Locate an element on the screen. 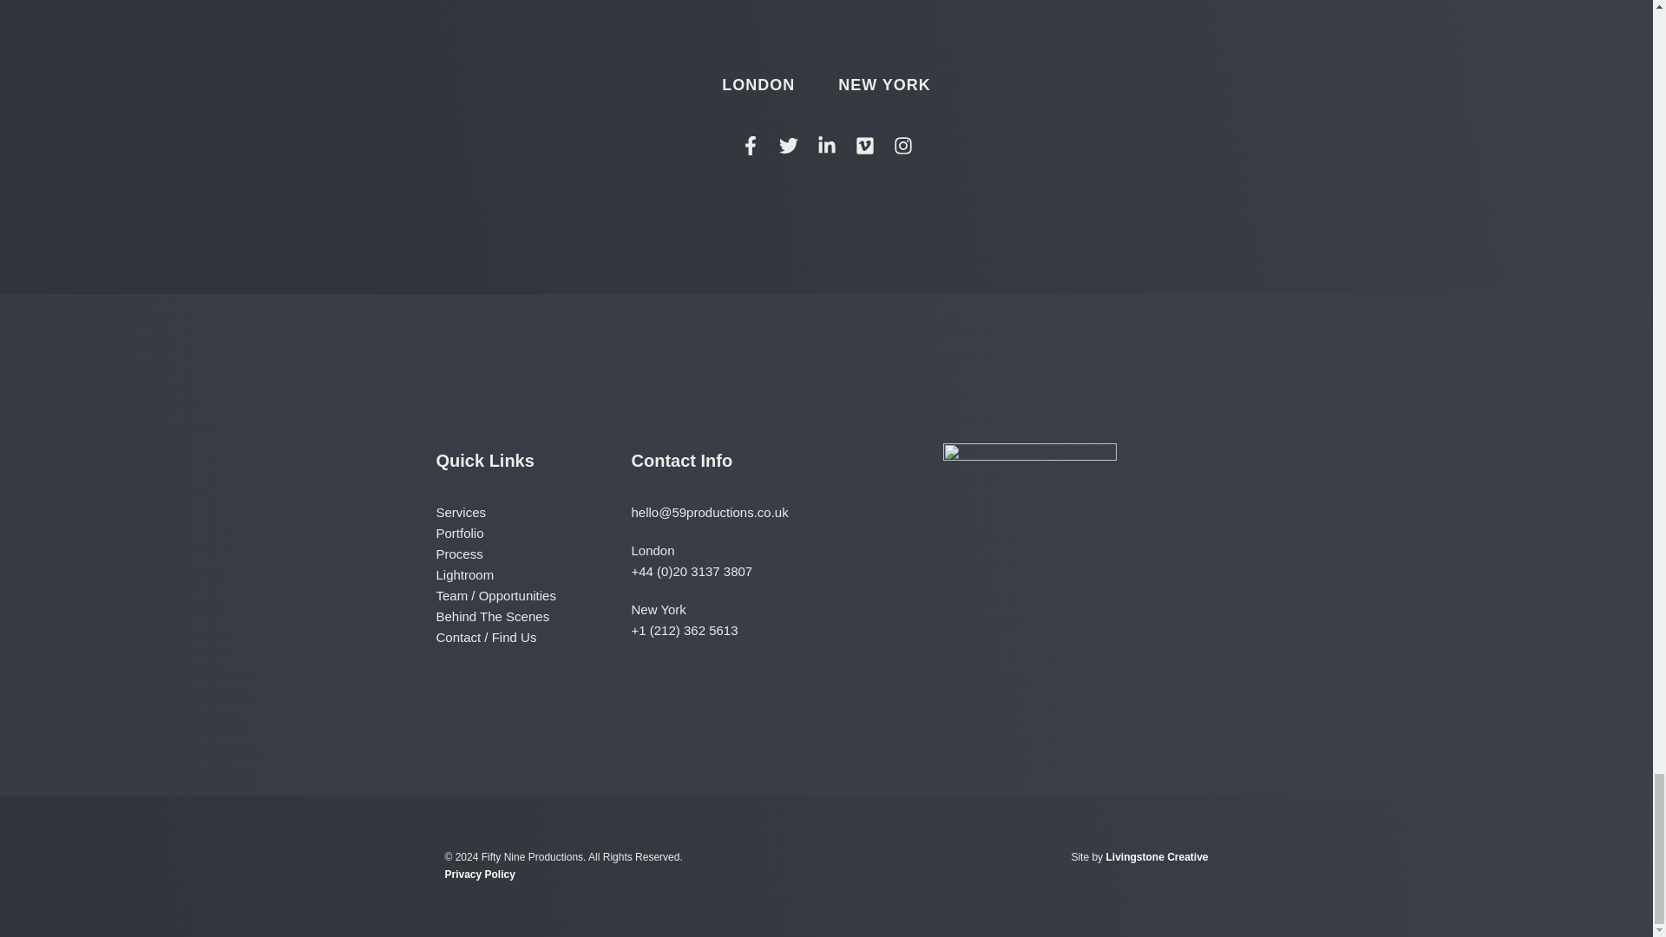 This screenshot has height=937, width=1666. Livingstone Creative is located at coordinates (1157, 856).